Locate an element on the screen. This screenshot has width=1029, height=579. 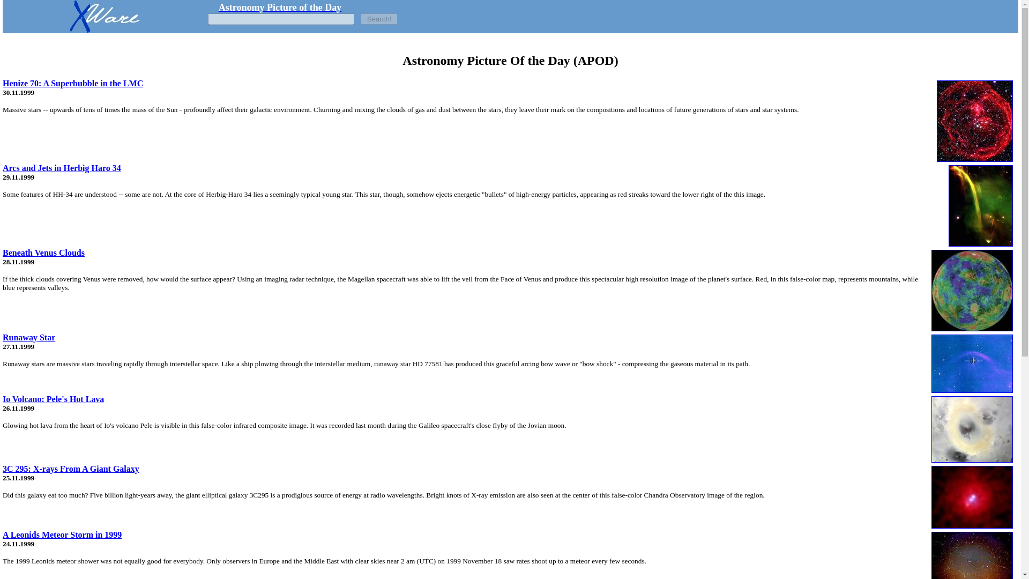
Beneath Venus Clouds is located at coordinates (43, 253).